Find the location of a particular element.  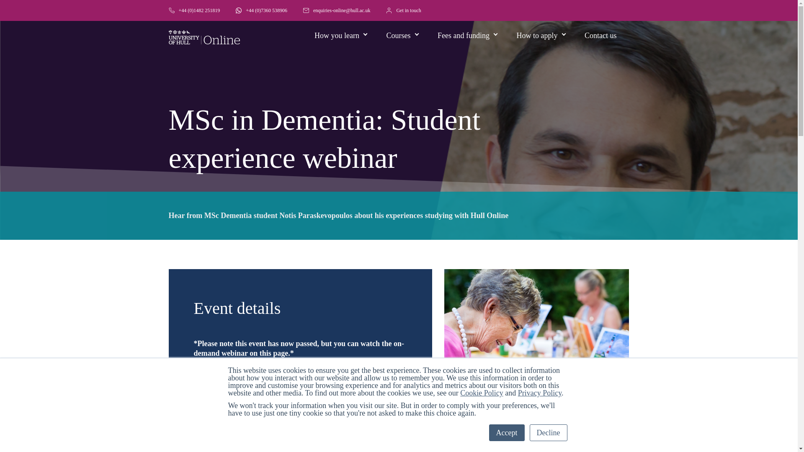

How you learn is located at coordinates (339, 26).